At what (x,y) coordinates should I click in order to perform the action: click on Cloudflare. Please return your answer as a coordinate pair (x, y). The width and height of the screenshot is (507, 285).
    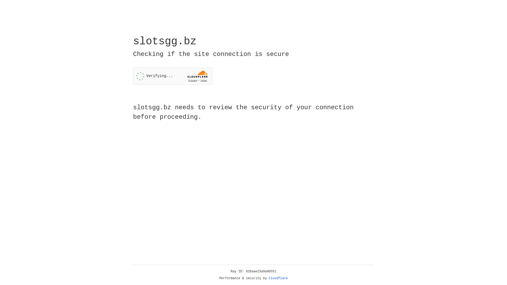
    Looking at the image, I should click on (278, 278).